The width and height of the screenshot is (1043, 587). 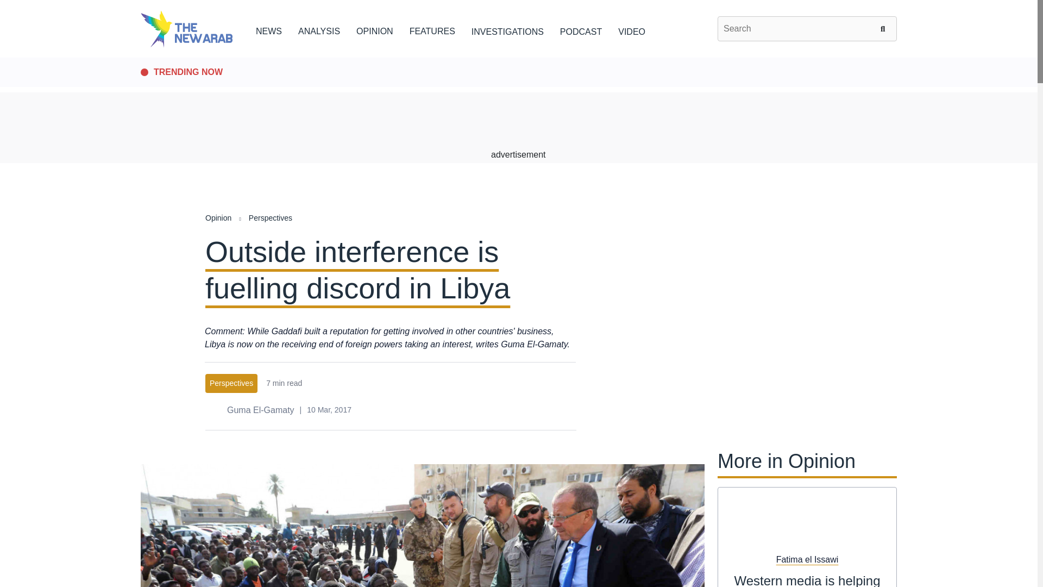 What do you see at coordinates (375, 29) in the screenshot?
I see `OPINION` at bounding box center [375, 29].